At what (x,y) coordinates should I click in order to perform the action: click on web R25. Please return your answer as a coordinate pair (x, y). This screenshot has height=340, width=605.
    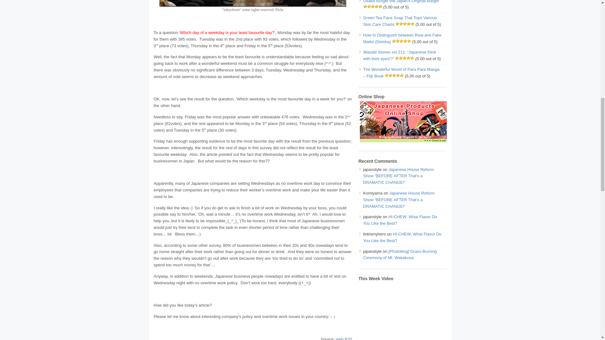
    Looking at the image, I should click on (344, 338).